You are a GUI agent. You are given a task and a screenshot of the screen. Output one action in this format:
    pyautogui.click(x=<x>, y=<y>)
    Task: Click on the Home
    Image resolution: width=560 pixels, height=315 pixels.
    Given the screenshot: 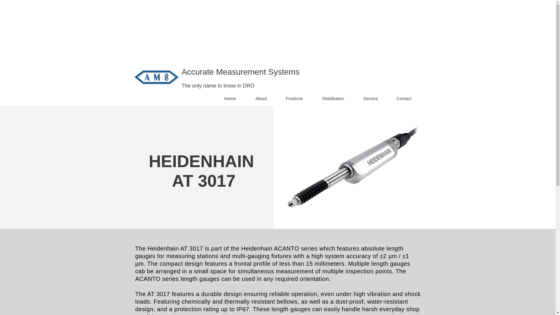 What is the action you would take?
    pyautogui.click(x=230, y=99)
    